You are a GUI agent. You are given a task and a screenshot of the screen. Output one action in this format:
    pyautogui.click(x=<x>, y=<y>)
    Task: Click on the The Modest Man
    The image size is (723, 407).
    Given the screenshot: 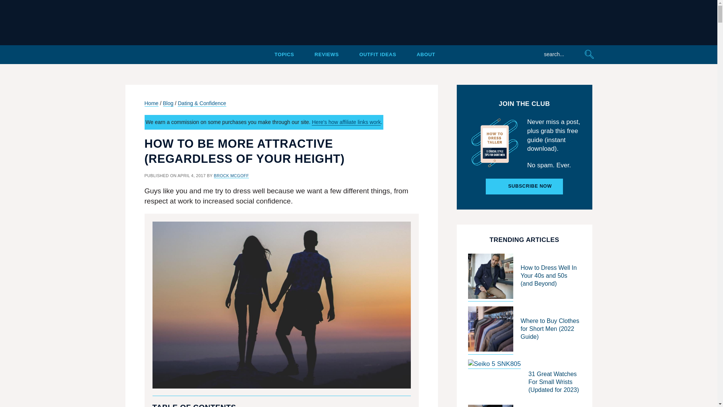 What is the action you would take?
    pyautogui.click(x=358, y=23)
    